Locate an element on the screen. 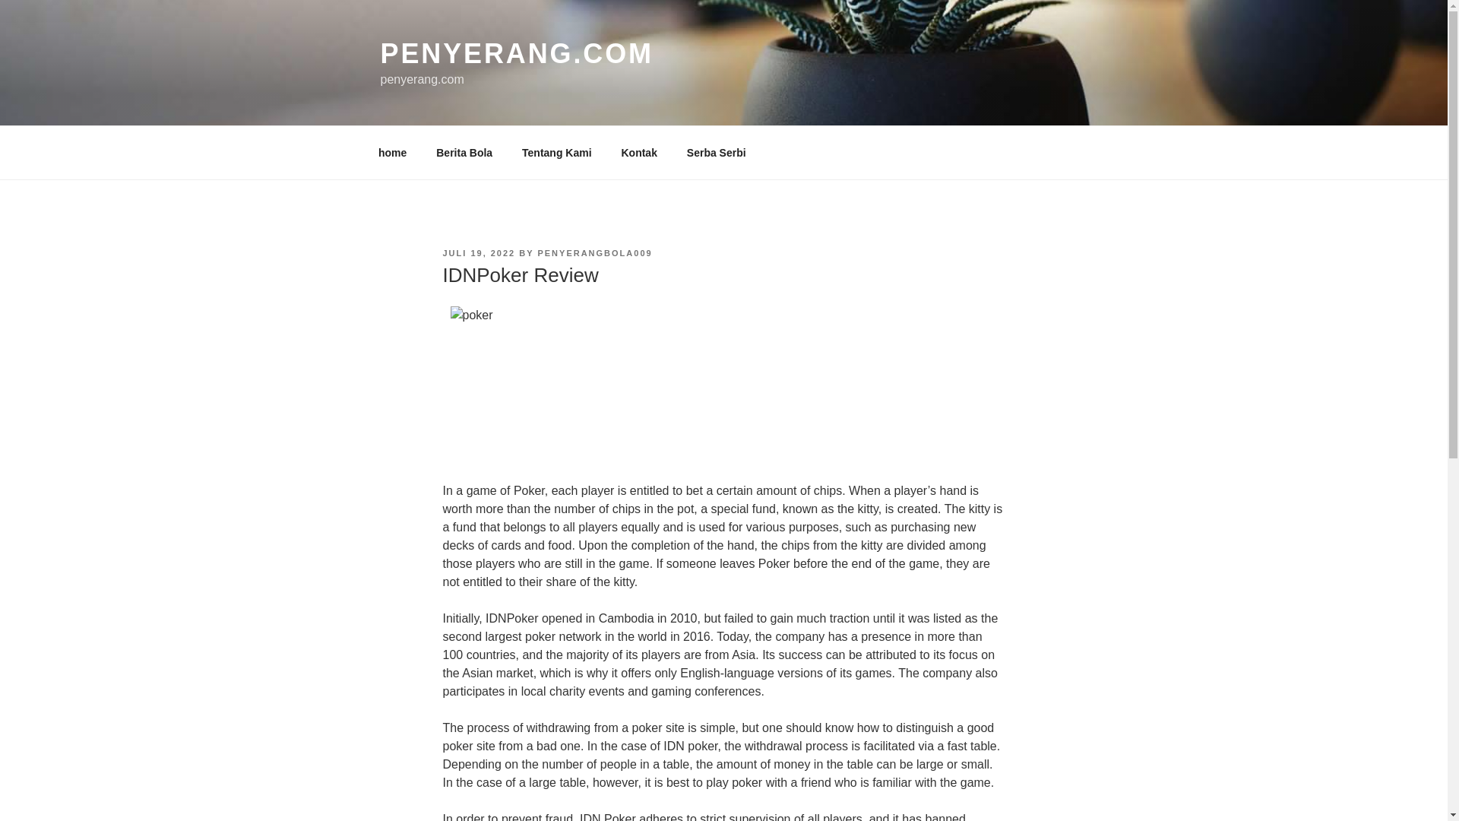  home is located at coordinates (392, 152).